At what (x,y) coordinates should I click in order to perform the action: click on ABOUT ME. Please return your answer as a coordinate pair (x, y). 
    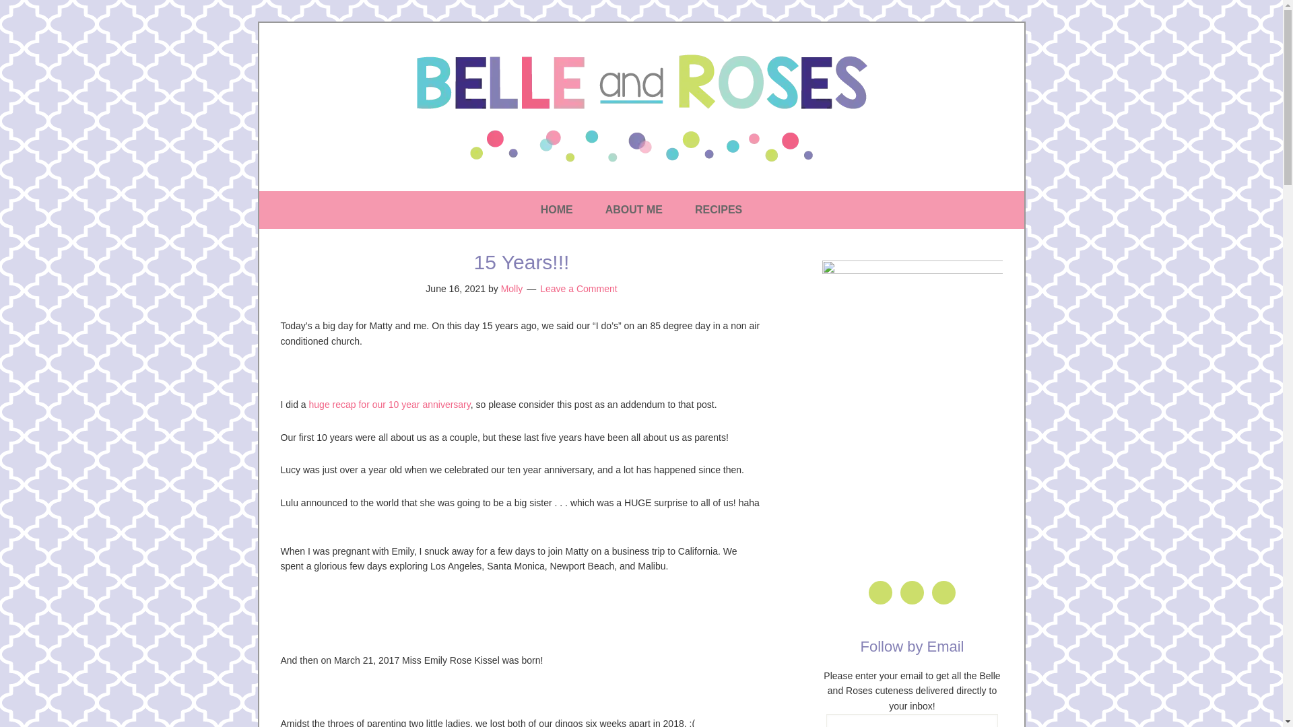
    Looking at the image, I should click on (634, 210).